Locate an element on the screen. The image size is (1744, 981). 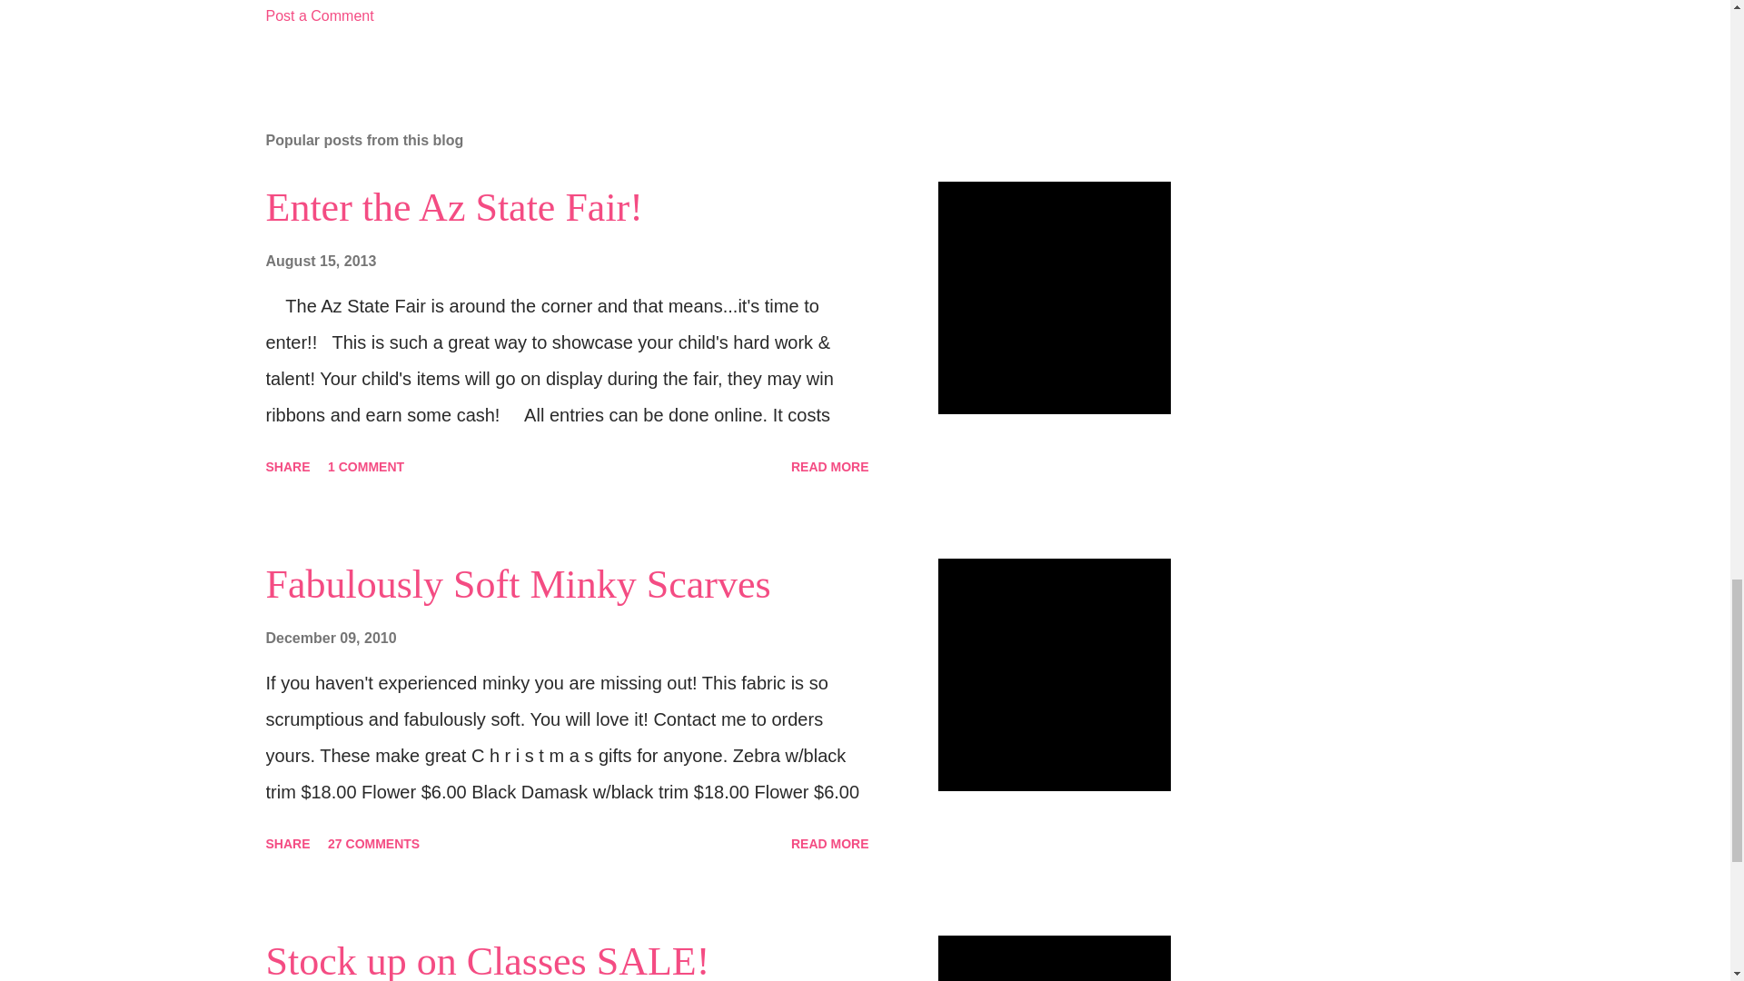
December 09, 2010 is located at coordinates (330, 638).